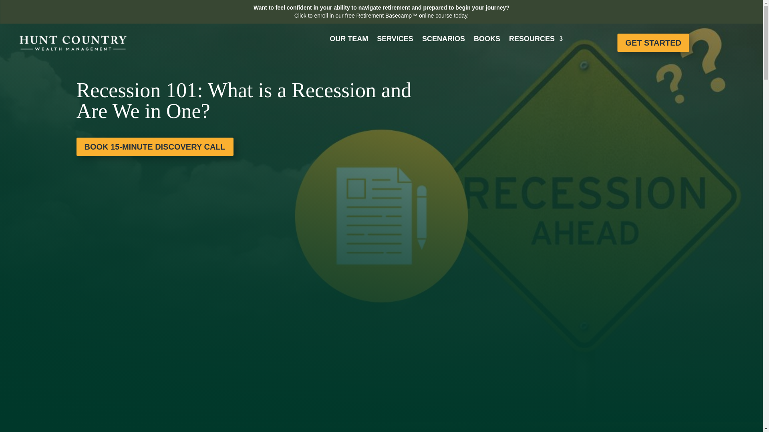 Image resolution: width=769 pixels, height=432 pixels. What do you see at coordinates (653, 42) in the screenshot?
I see `GET STARTED` at bounding box center [653, 42].